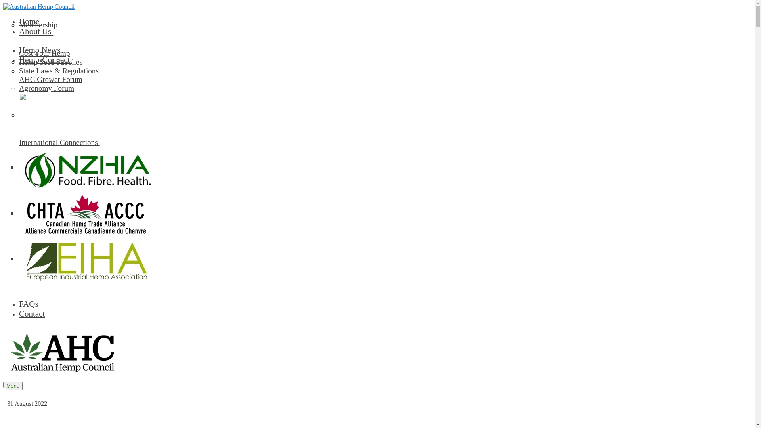 The width and height of the screenshot is (761, 428). I want to click on Contact, so click(32, 314).